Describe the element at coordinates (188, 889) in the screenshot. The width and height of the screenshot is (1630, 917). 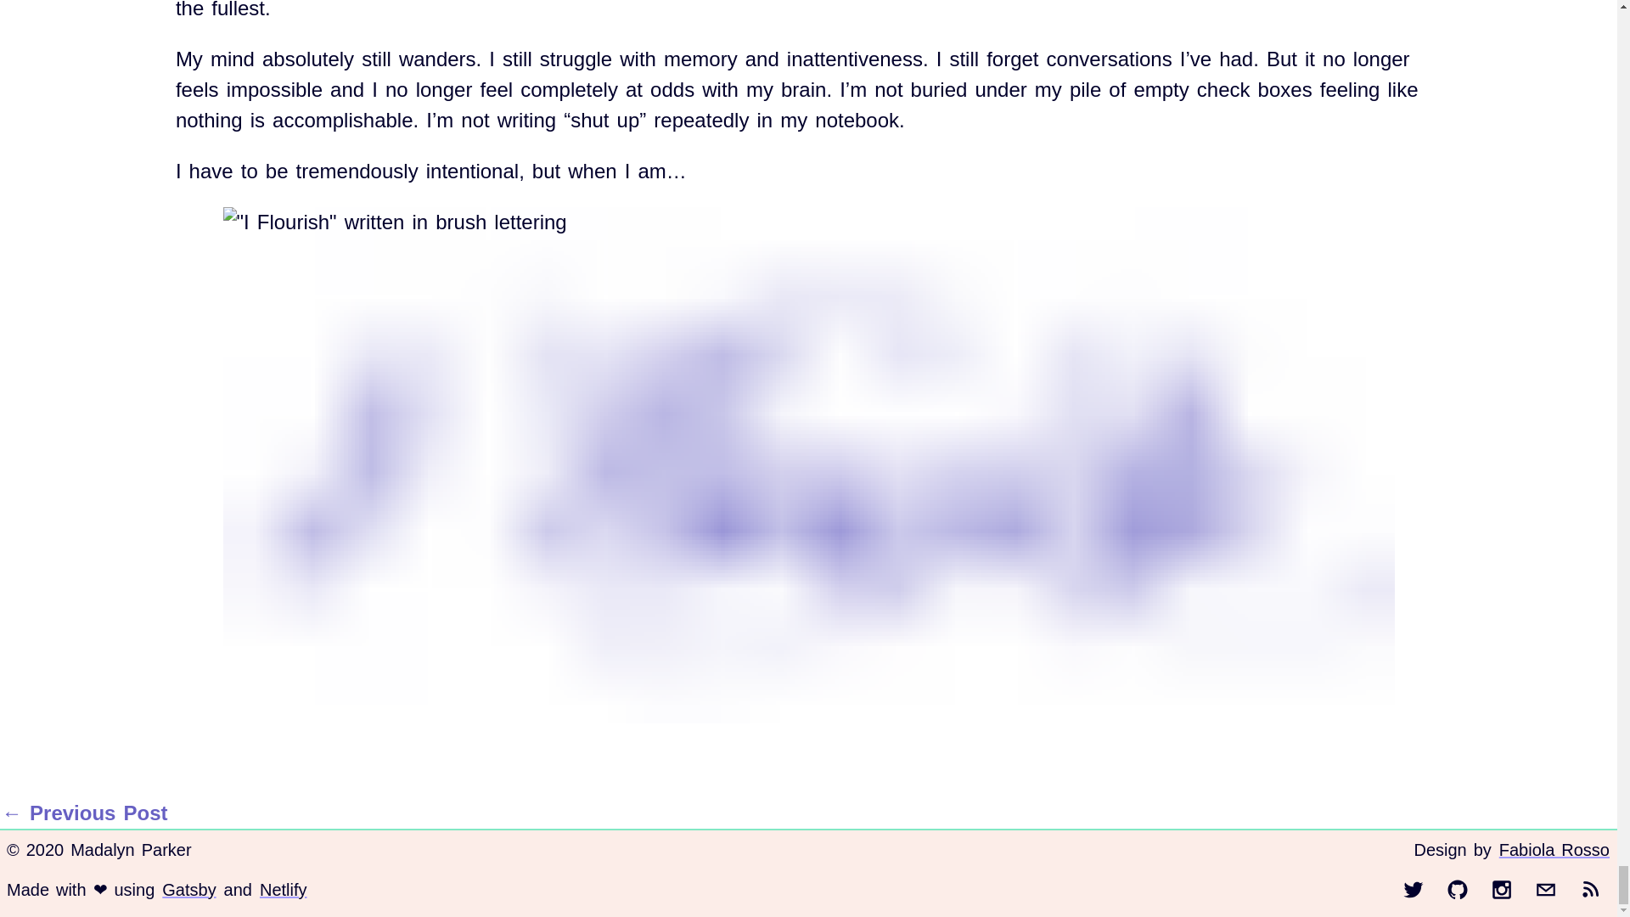
I see `Gatsby` at that location.